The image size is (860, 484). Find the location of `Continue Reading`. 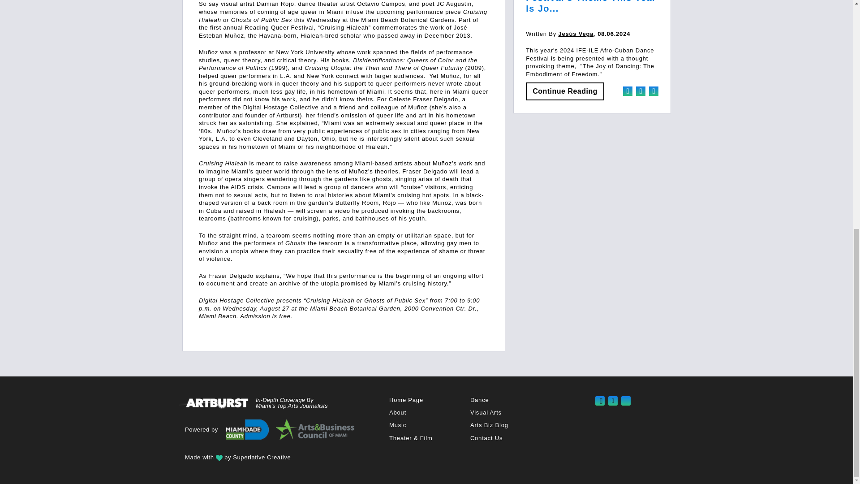

Continue Reading is located at coordinates (564, 91).